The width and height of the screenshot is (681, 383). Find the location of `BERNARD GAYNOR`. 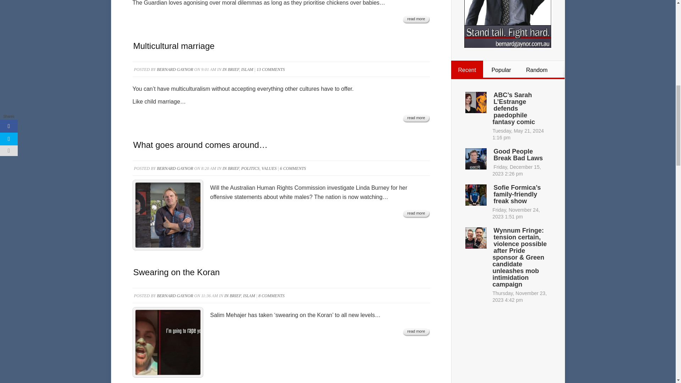

BERNARD GAYNOR is located at coordinates (175, 70).